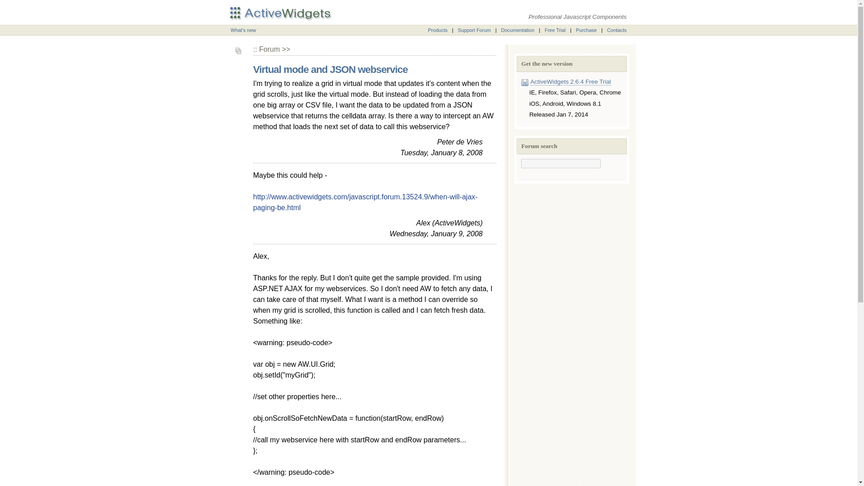 The width and height of the screenshot is (864, 486). I want to click on Support Forum, so click(474, 30).